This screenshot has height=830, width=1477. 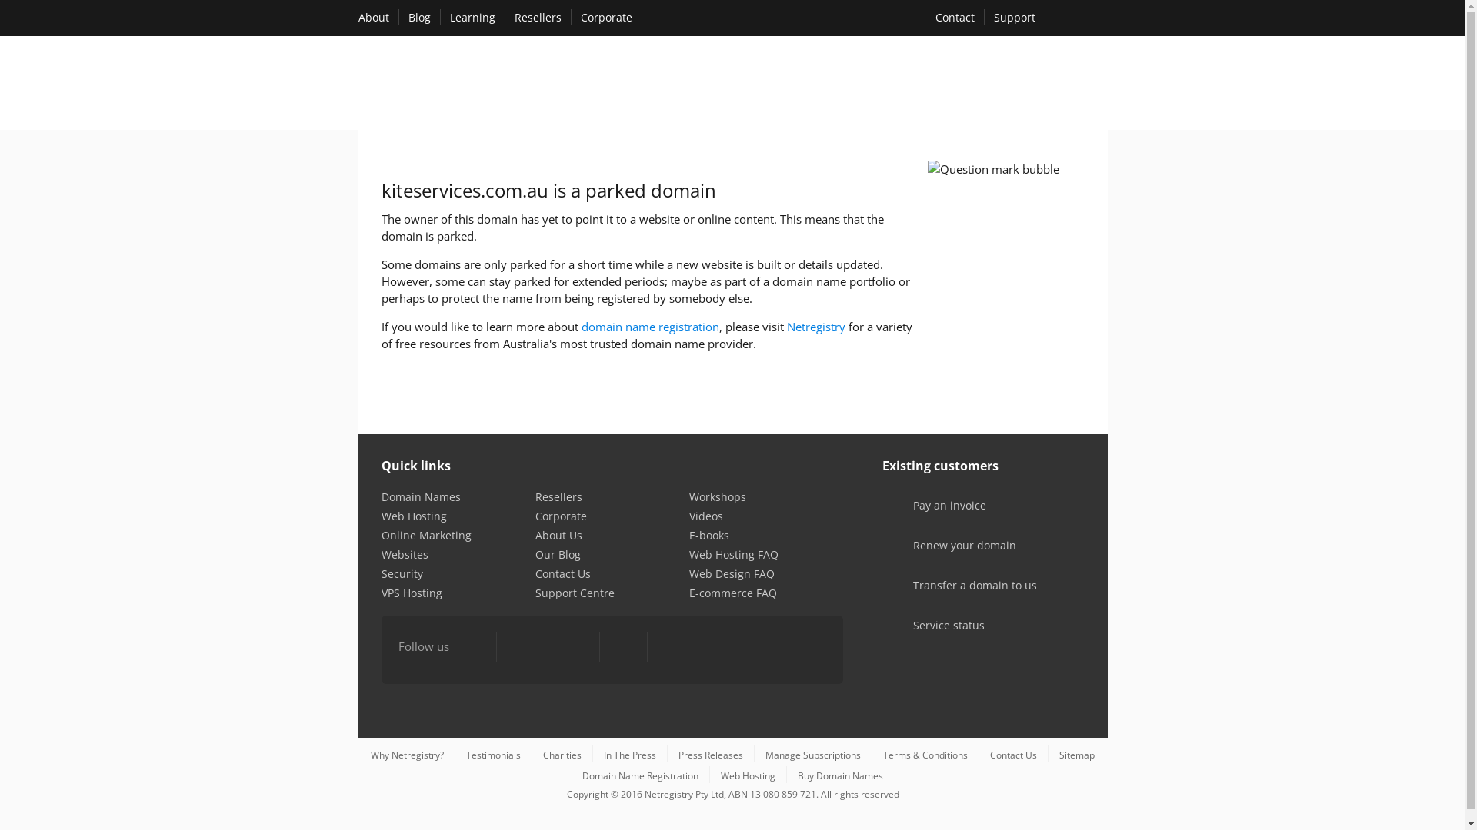 What do you see at coordinates (718, 496) in the screenshot?
I see `Workshops` at bounding box center [718, 496].